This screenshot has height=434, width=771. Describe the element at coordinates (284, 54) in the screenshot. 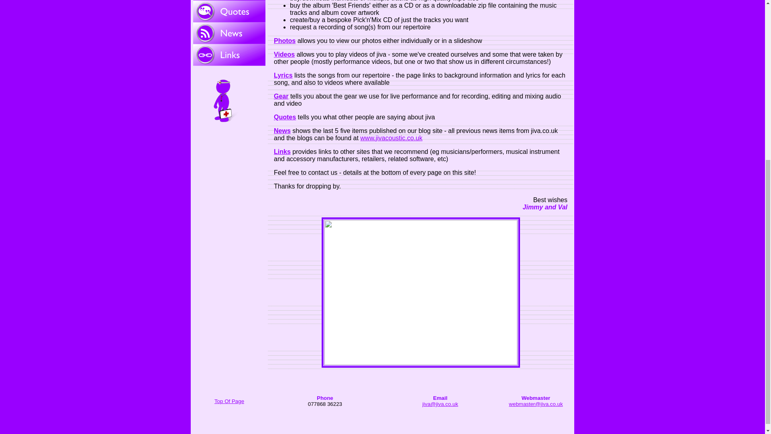

I see `Videos` at that location.